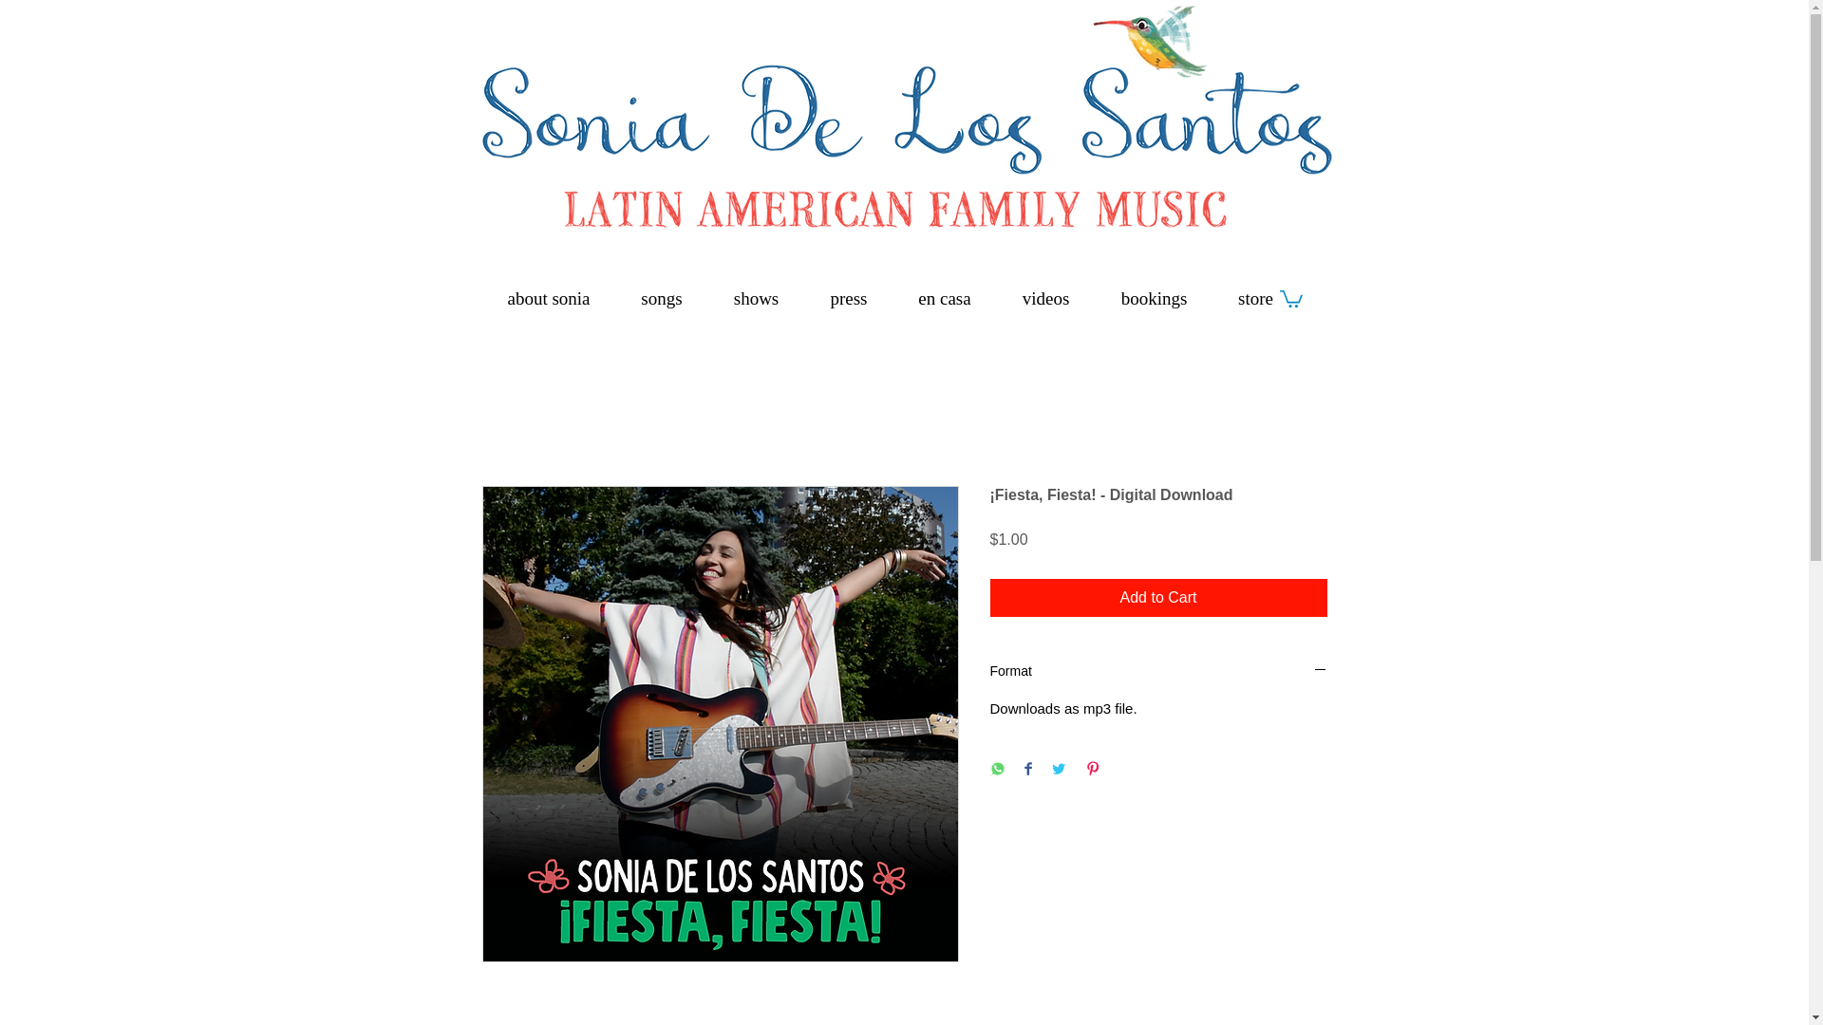  I want to click on songs, so click(661, 298).